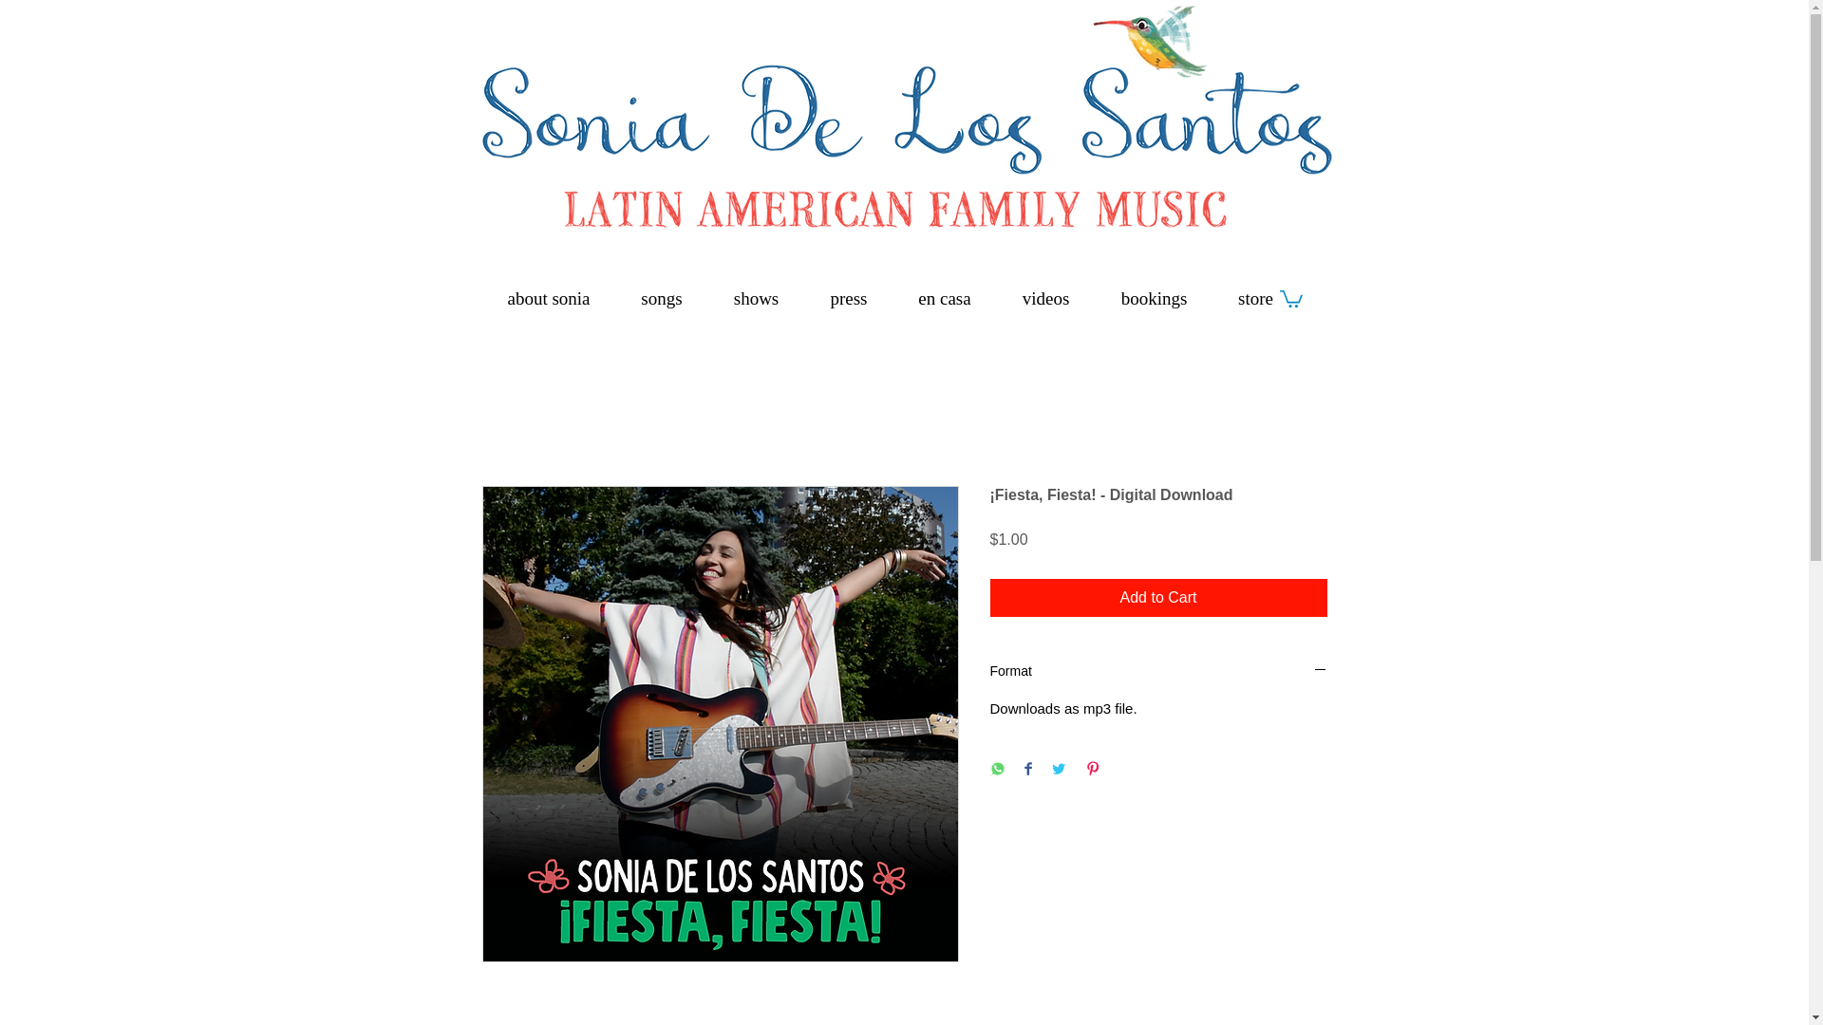  I want to click on songs, so click(661, 298).